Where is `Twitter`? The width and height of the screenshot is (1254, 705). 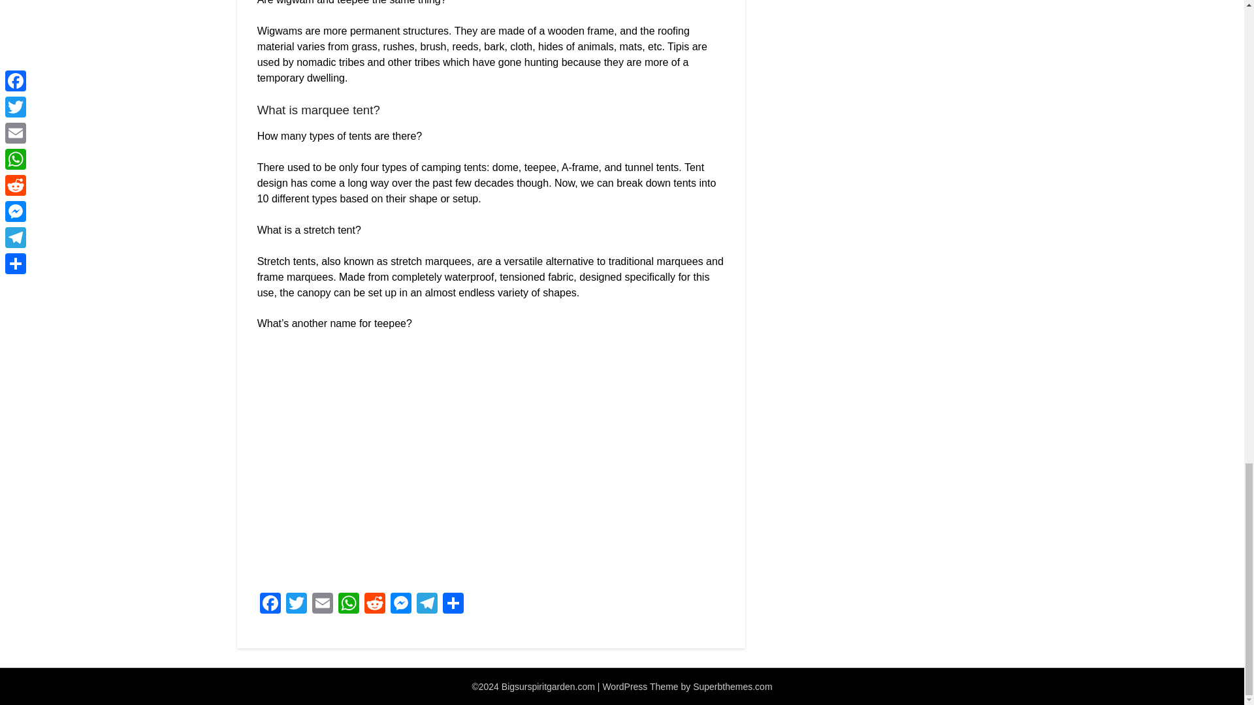 Twitter is located at coordinates (297, 604).